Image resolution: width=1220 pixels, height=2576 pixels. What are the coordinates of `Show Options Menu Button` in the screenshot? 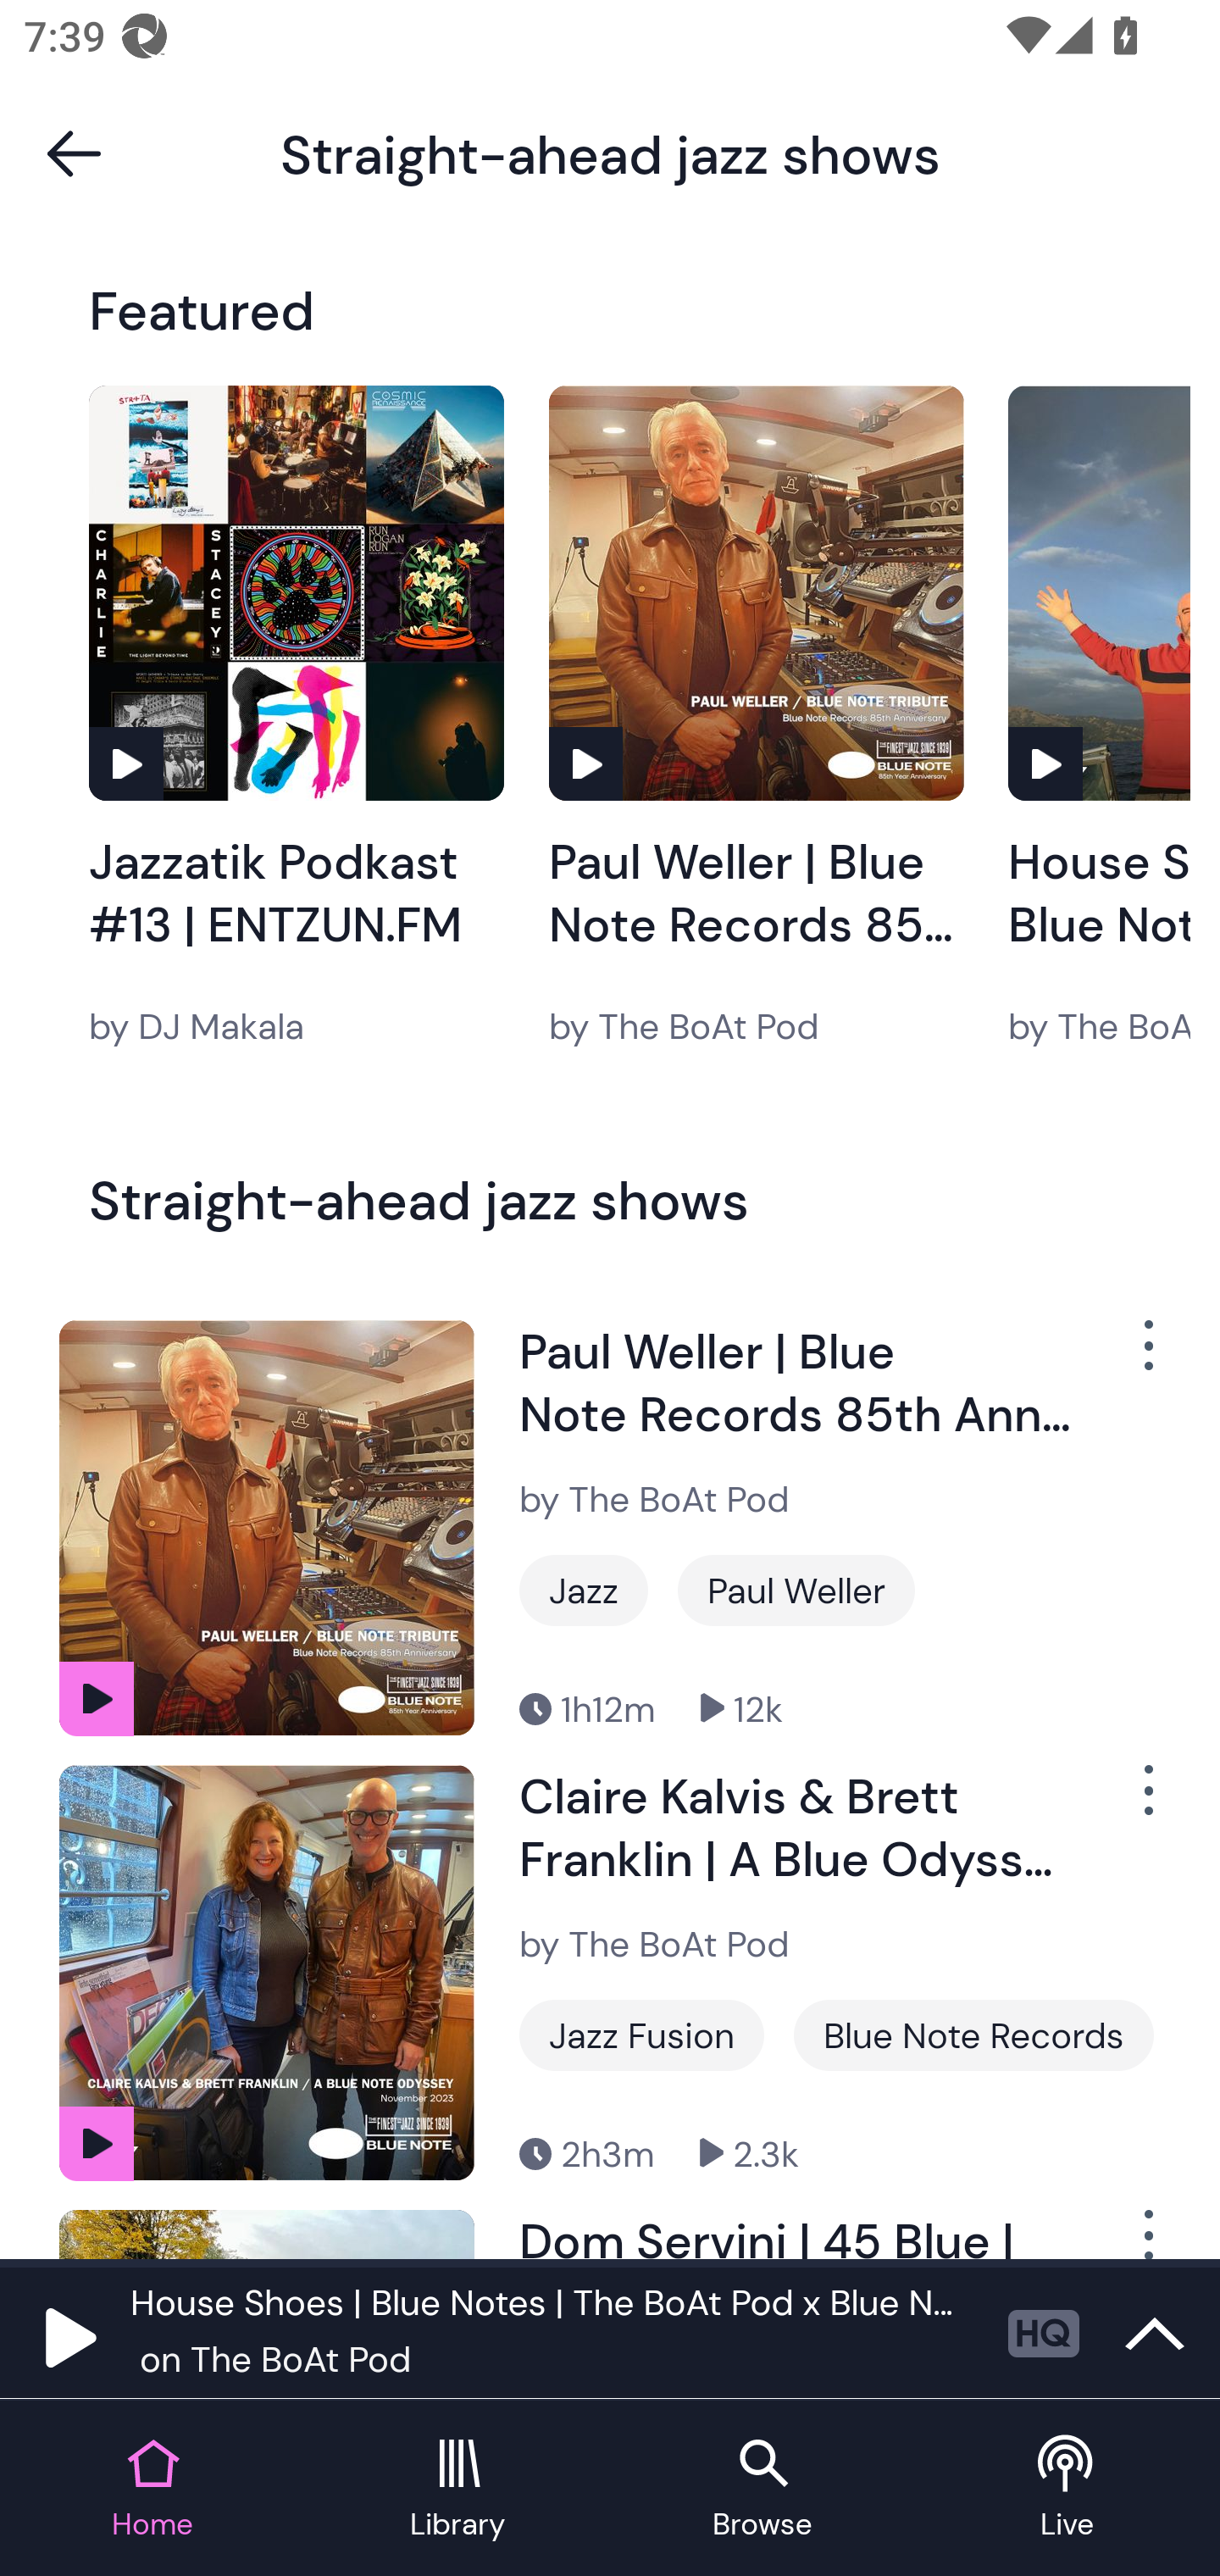 It's located at (1145, 1803).